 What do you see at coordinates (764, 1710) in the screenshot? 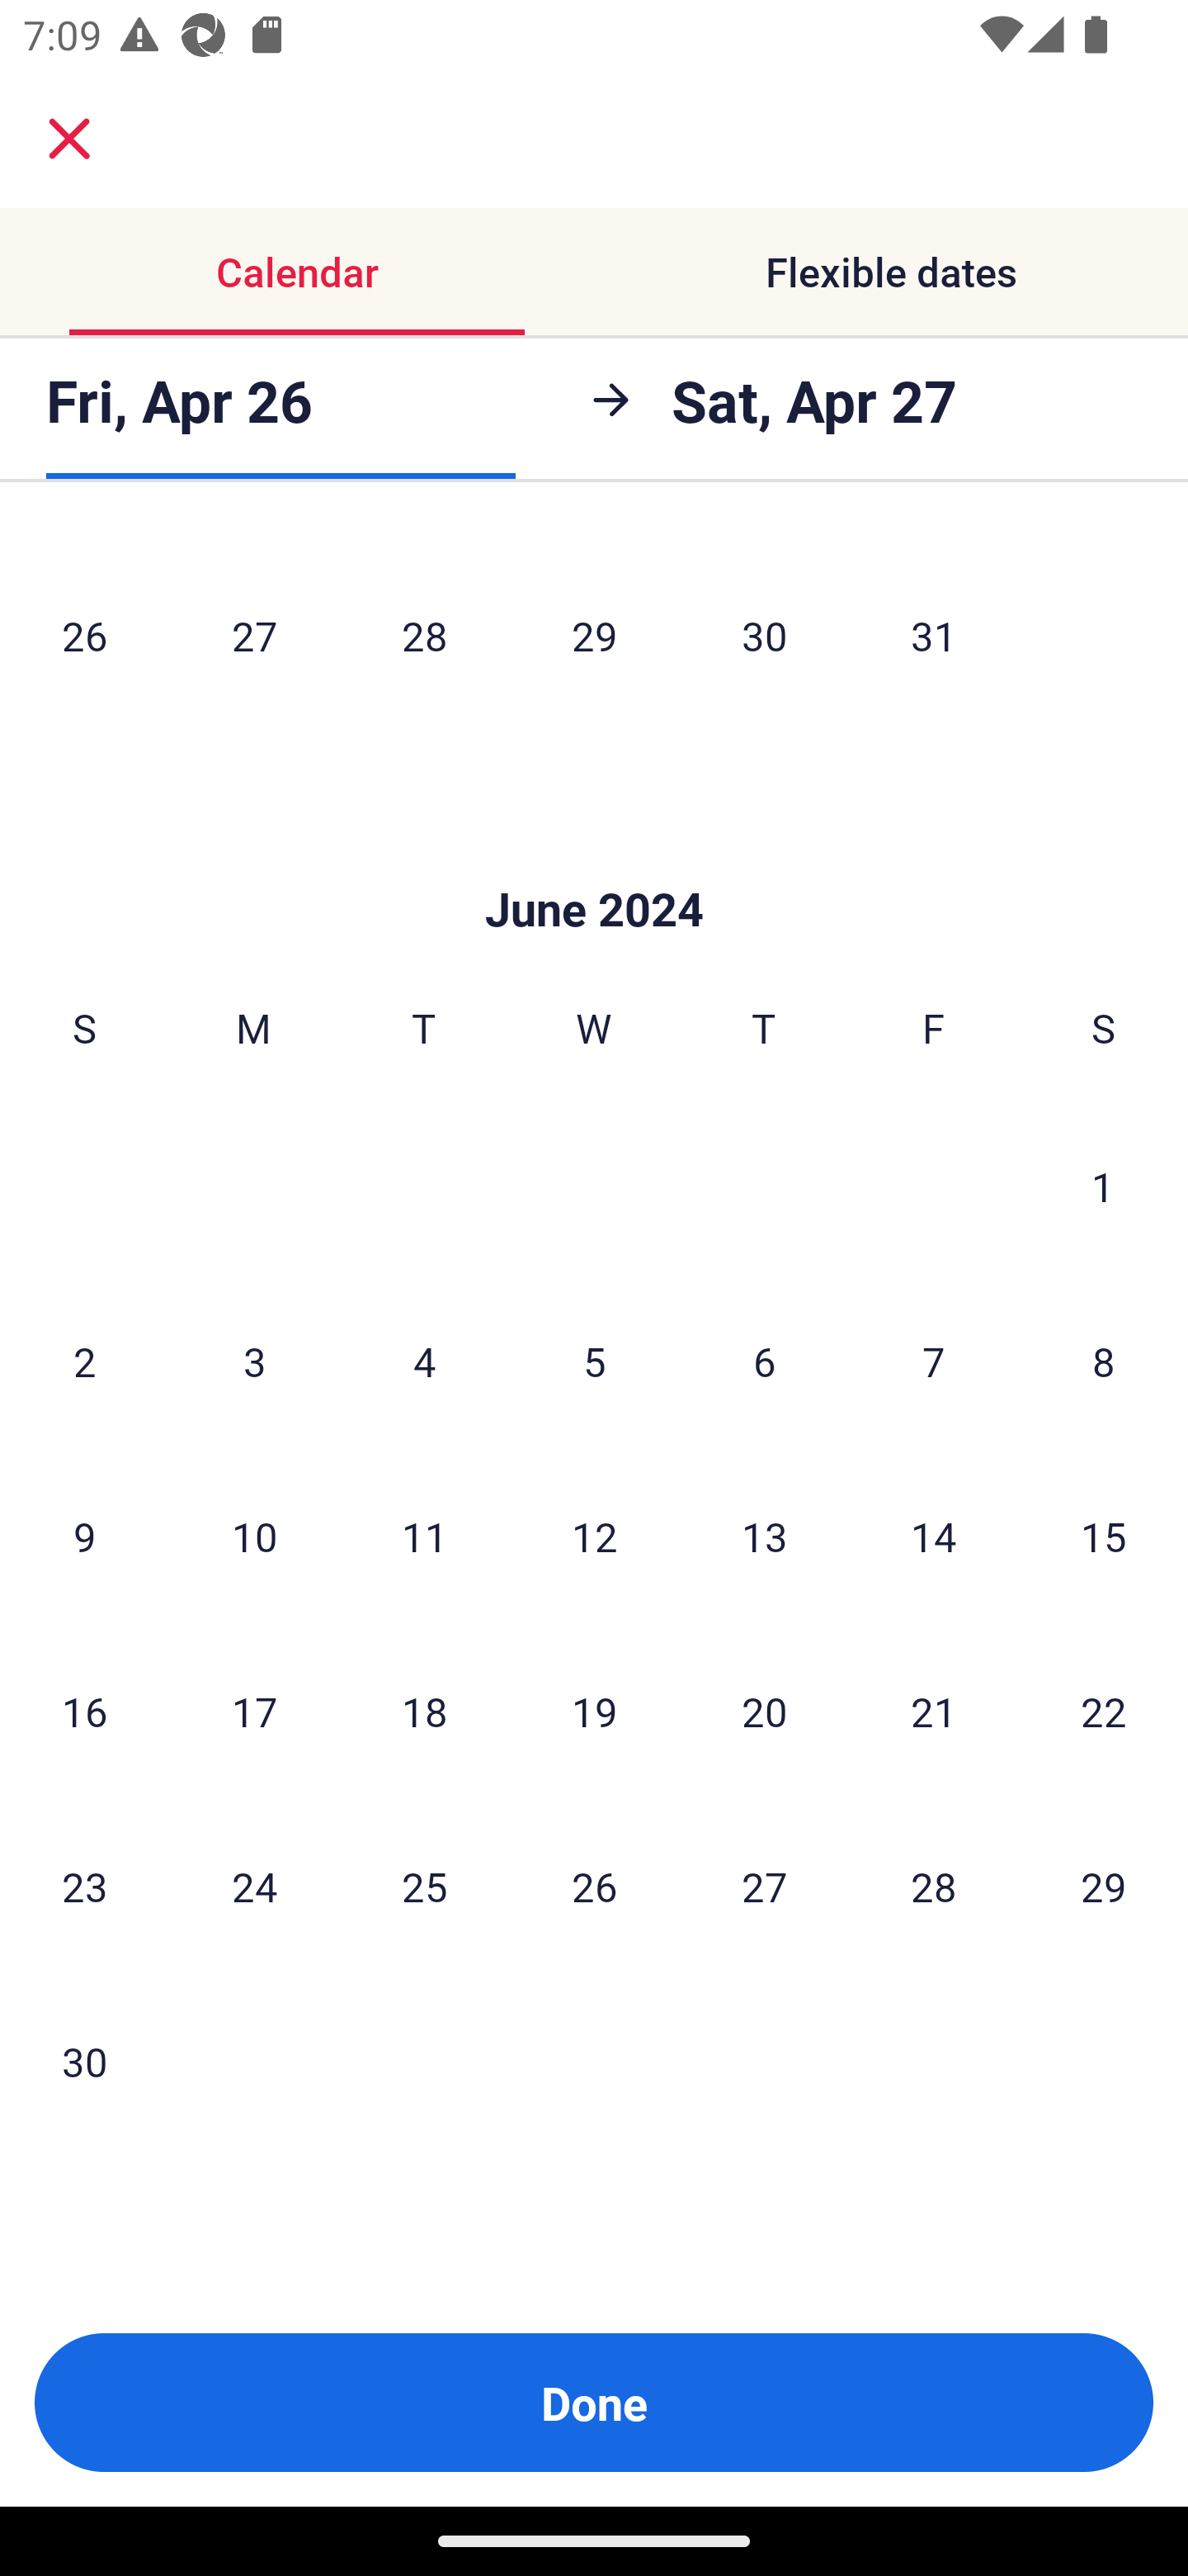
I see `20 Thursday, June 20, 2024` at bounding box center [764, 1710].